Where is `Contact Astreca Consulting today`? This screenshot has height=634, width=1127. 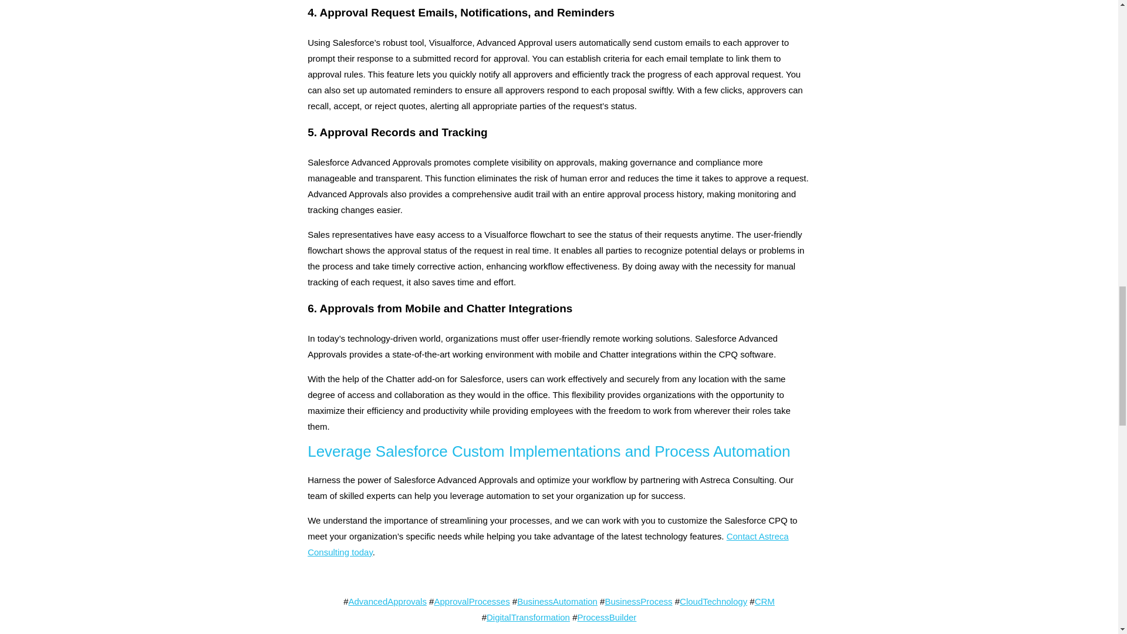
Contact Astreca Consulting today is located at coordinates (548, 544).